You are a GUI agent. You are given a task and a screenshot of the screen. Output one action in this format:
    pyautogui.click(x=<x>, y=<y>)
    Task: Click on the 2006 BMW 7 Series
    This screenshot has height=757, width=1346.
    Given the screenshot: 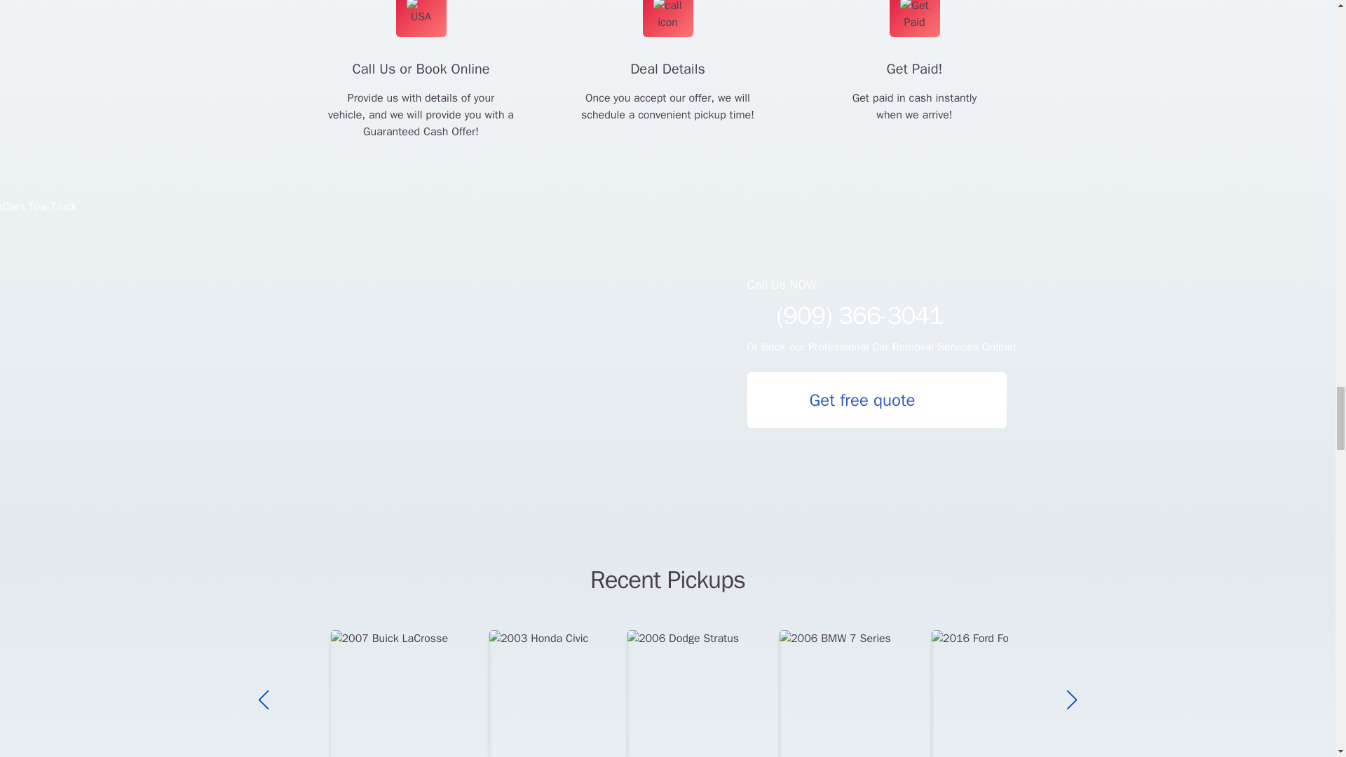 What is the action you would take?
    pyautogui.click(x=855, y=693)
    